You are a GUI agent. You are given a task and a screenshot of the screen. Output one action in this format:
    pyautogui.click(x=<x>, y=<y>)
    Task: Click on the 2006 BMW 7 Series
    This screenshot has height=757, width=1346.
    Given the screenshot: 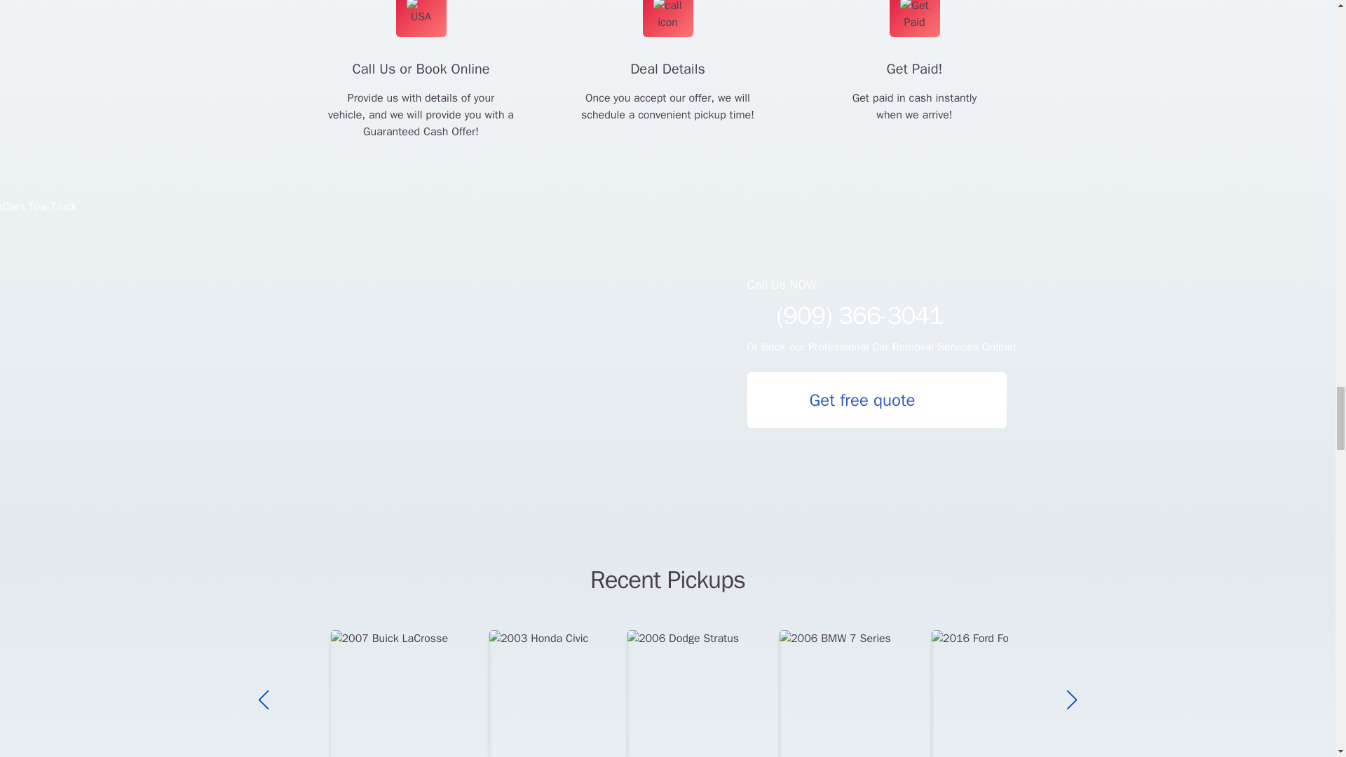 What is the action you would take?
    pyautogui.click(x=855, y=693)
    